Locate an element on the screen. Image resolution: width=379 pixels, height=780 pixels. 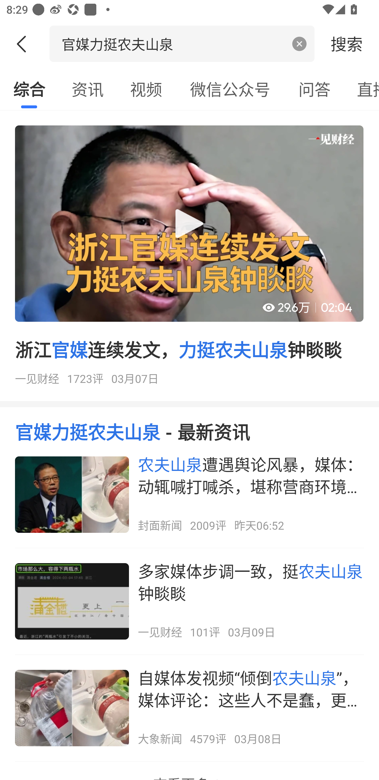
多家媒体步调一致，挺农夫山泉钟睒睒 is located at coordinates (189, 601).